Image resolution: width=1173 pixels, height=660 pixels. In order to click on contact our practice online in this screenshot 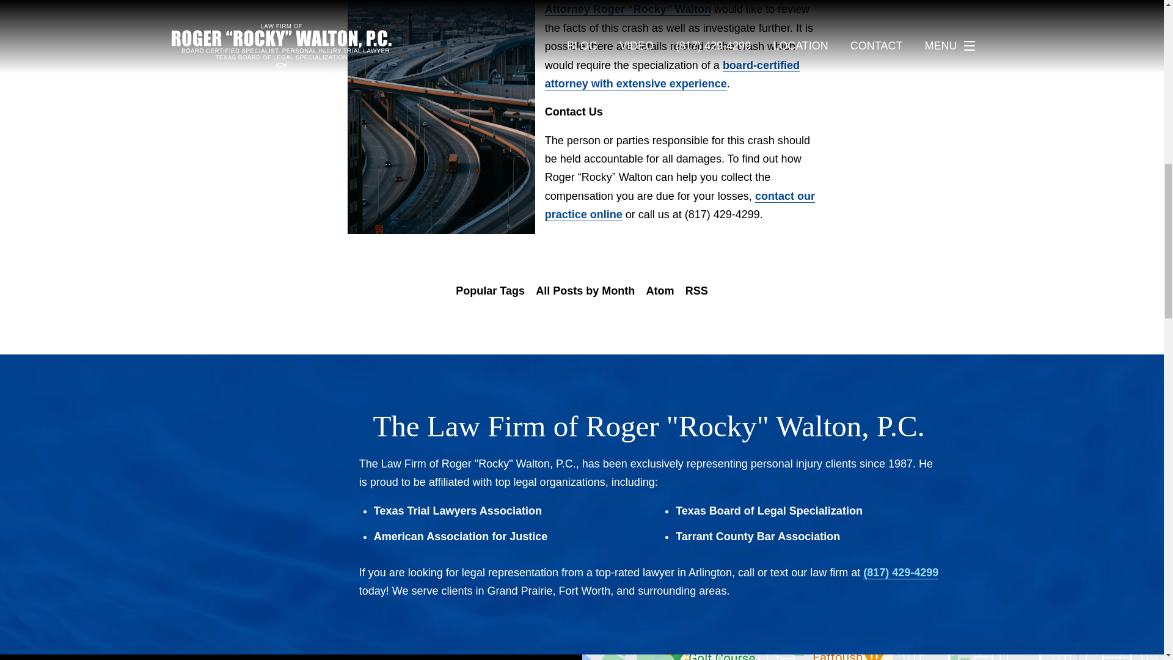, I will do `click(680, 205)`.